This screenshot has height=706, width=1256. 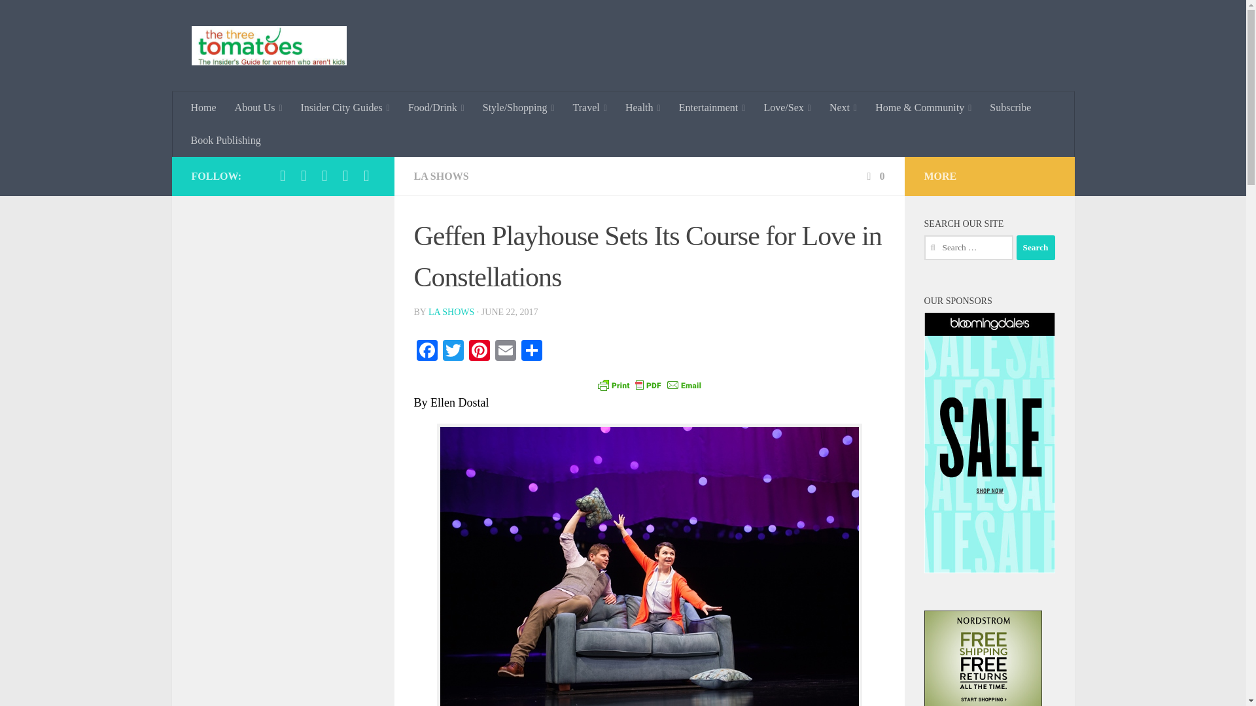 What do you see at coordinates (51, 18) in the screenshot?
I see `Skip to content` at bounding box center [51, 18].